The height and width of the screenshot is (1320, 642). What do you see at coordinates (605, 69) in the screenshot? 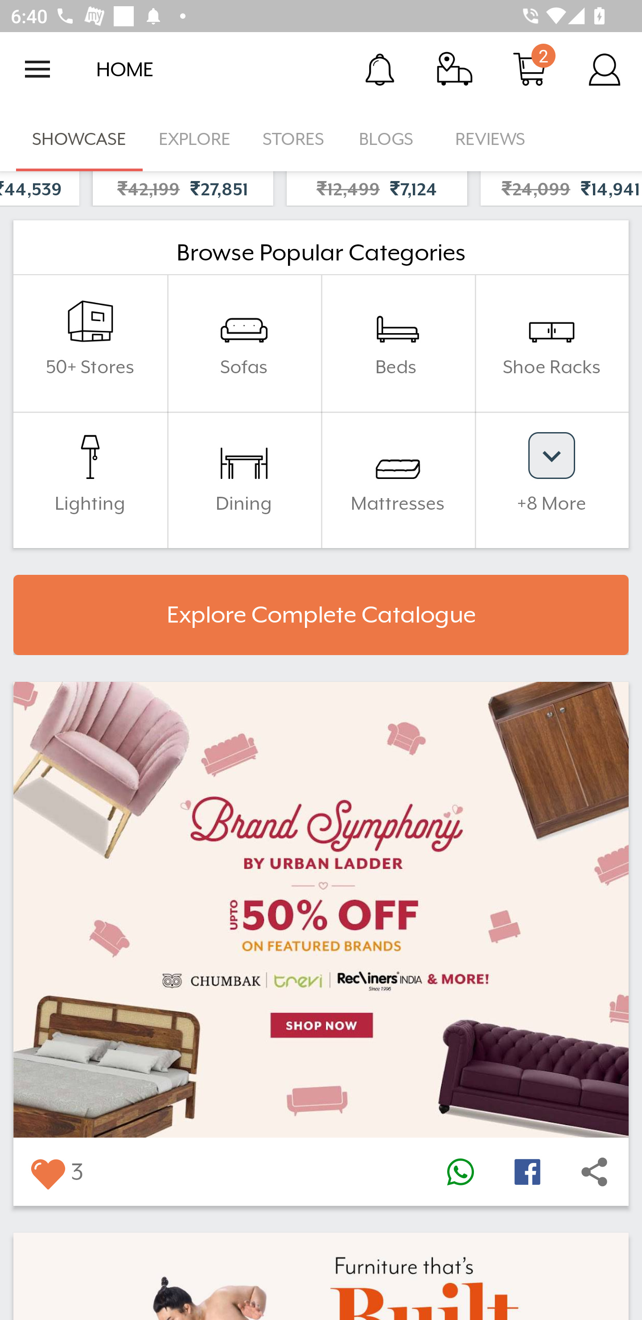
I see `Account Details` at bounding box center [605, 69].